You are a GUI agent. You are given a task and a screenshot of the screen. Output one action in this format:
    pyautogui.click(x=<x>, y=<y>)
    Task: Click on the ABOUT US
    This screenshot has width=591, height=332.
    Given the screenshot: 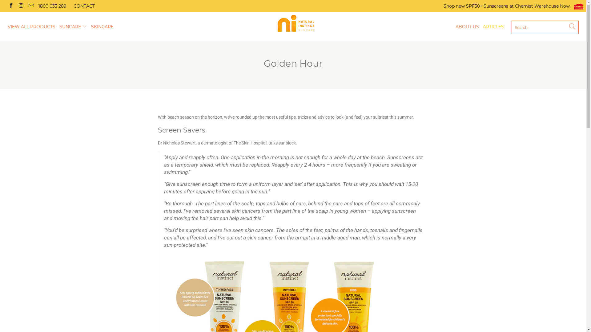 What is the action you would take?
    pyautogui.click(x=467, y=27)
    